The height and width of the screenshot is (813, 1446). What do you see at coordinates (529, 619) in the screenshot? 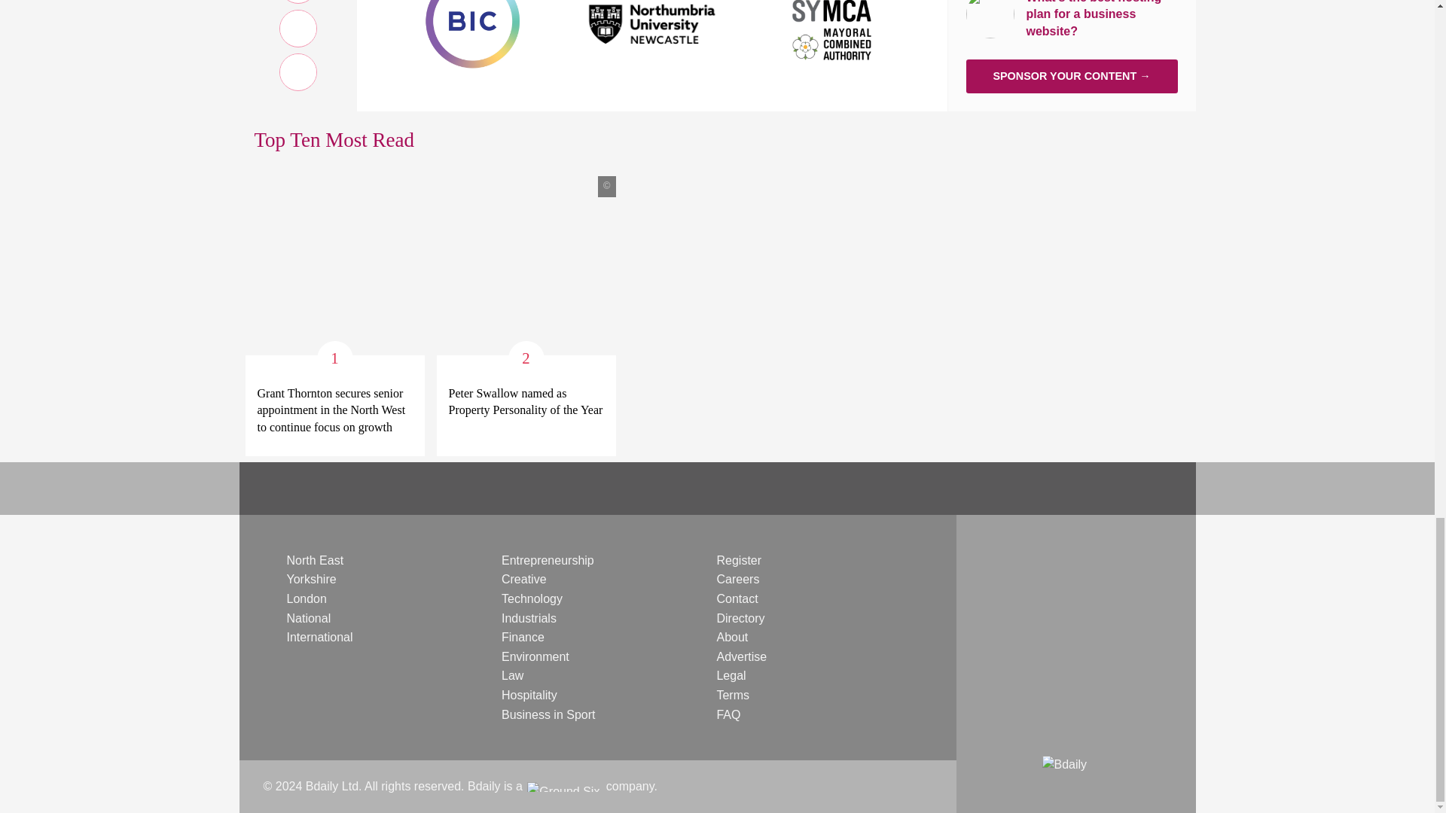
I see `Industrials` at bounding box center [529, 619].